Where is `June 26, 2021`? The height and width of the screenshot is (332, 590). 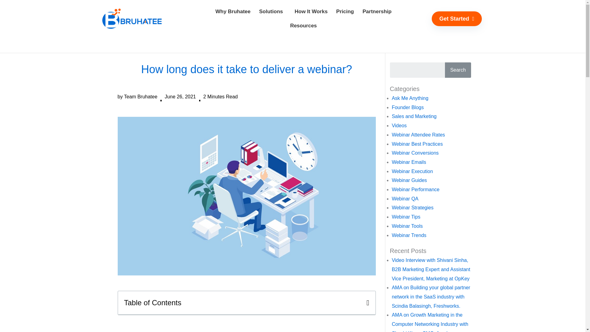
June 26, 2021 is located at coordinates (180, 97).